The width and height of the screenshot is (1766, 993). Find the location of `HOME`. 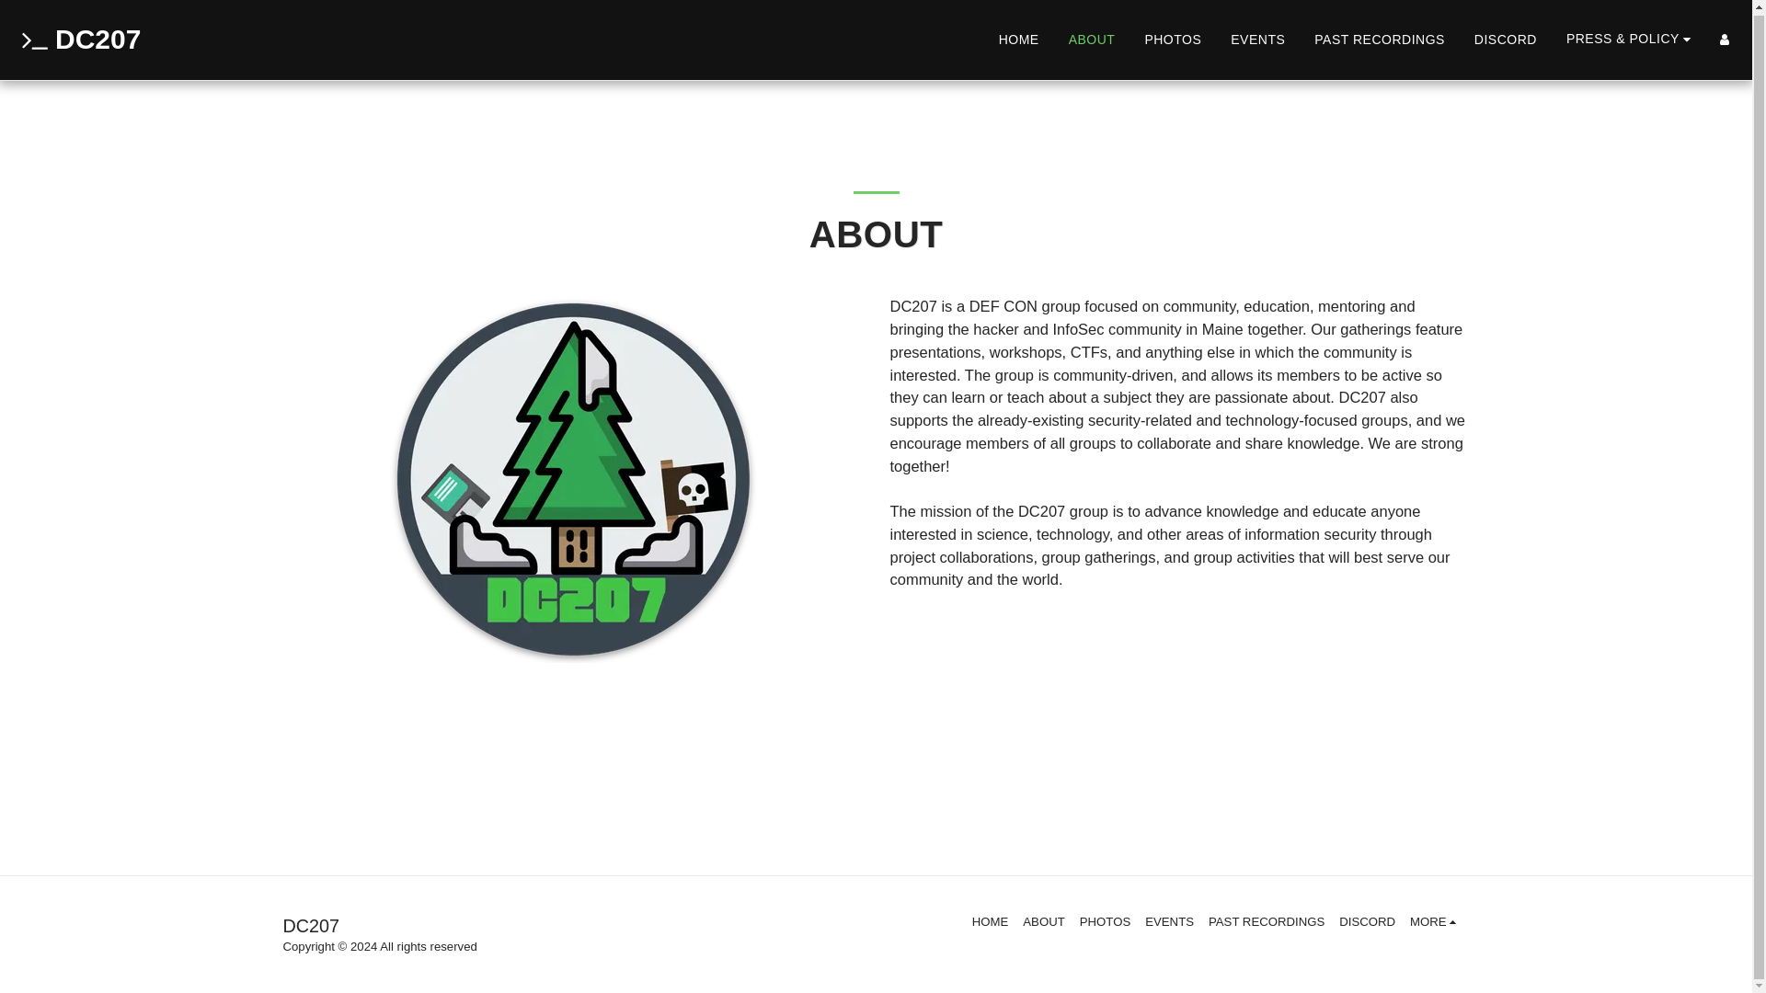

HOME is located at coordinates (990, 921).